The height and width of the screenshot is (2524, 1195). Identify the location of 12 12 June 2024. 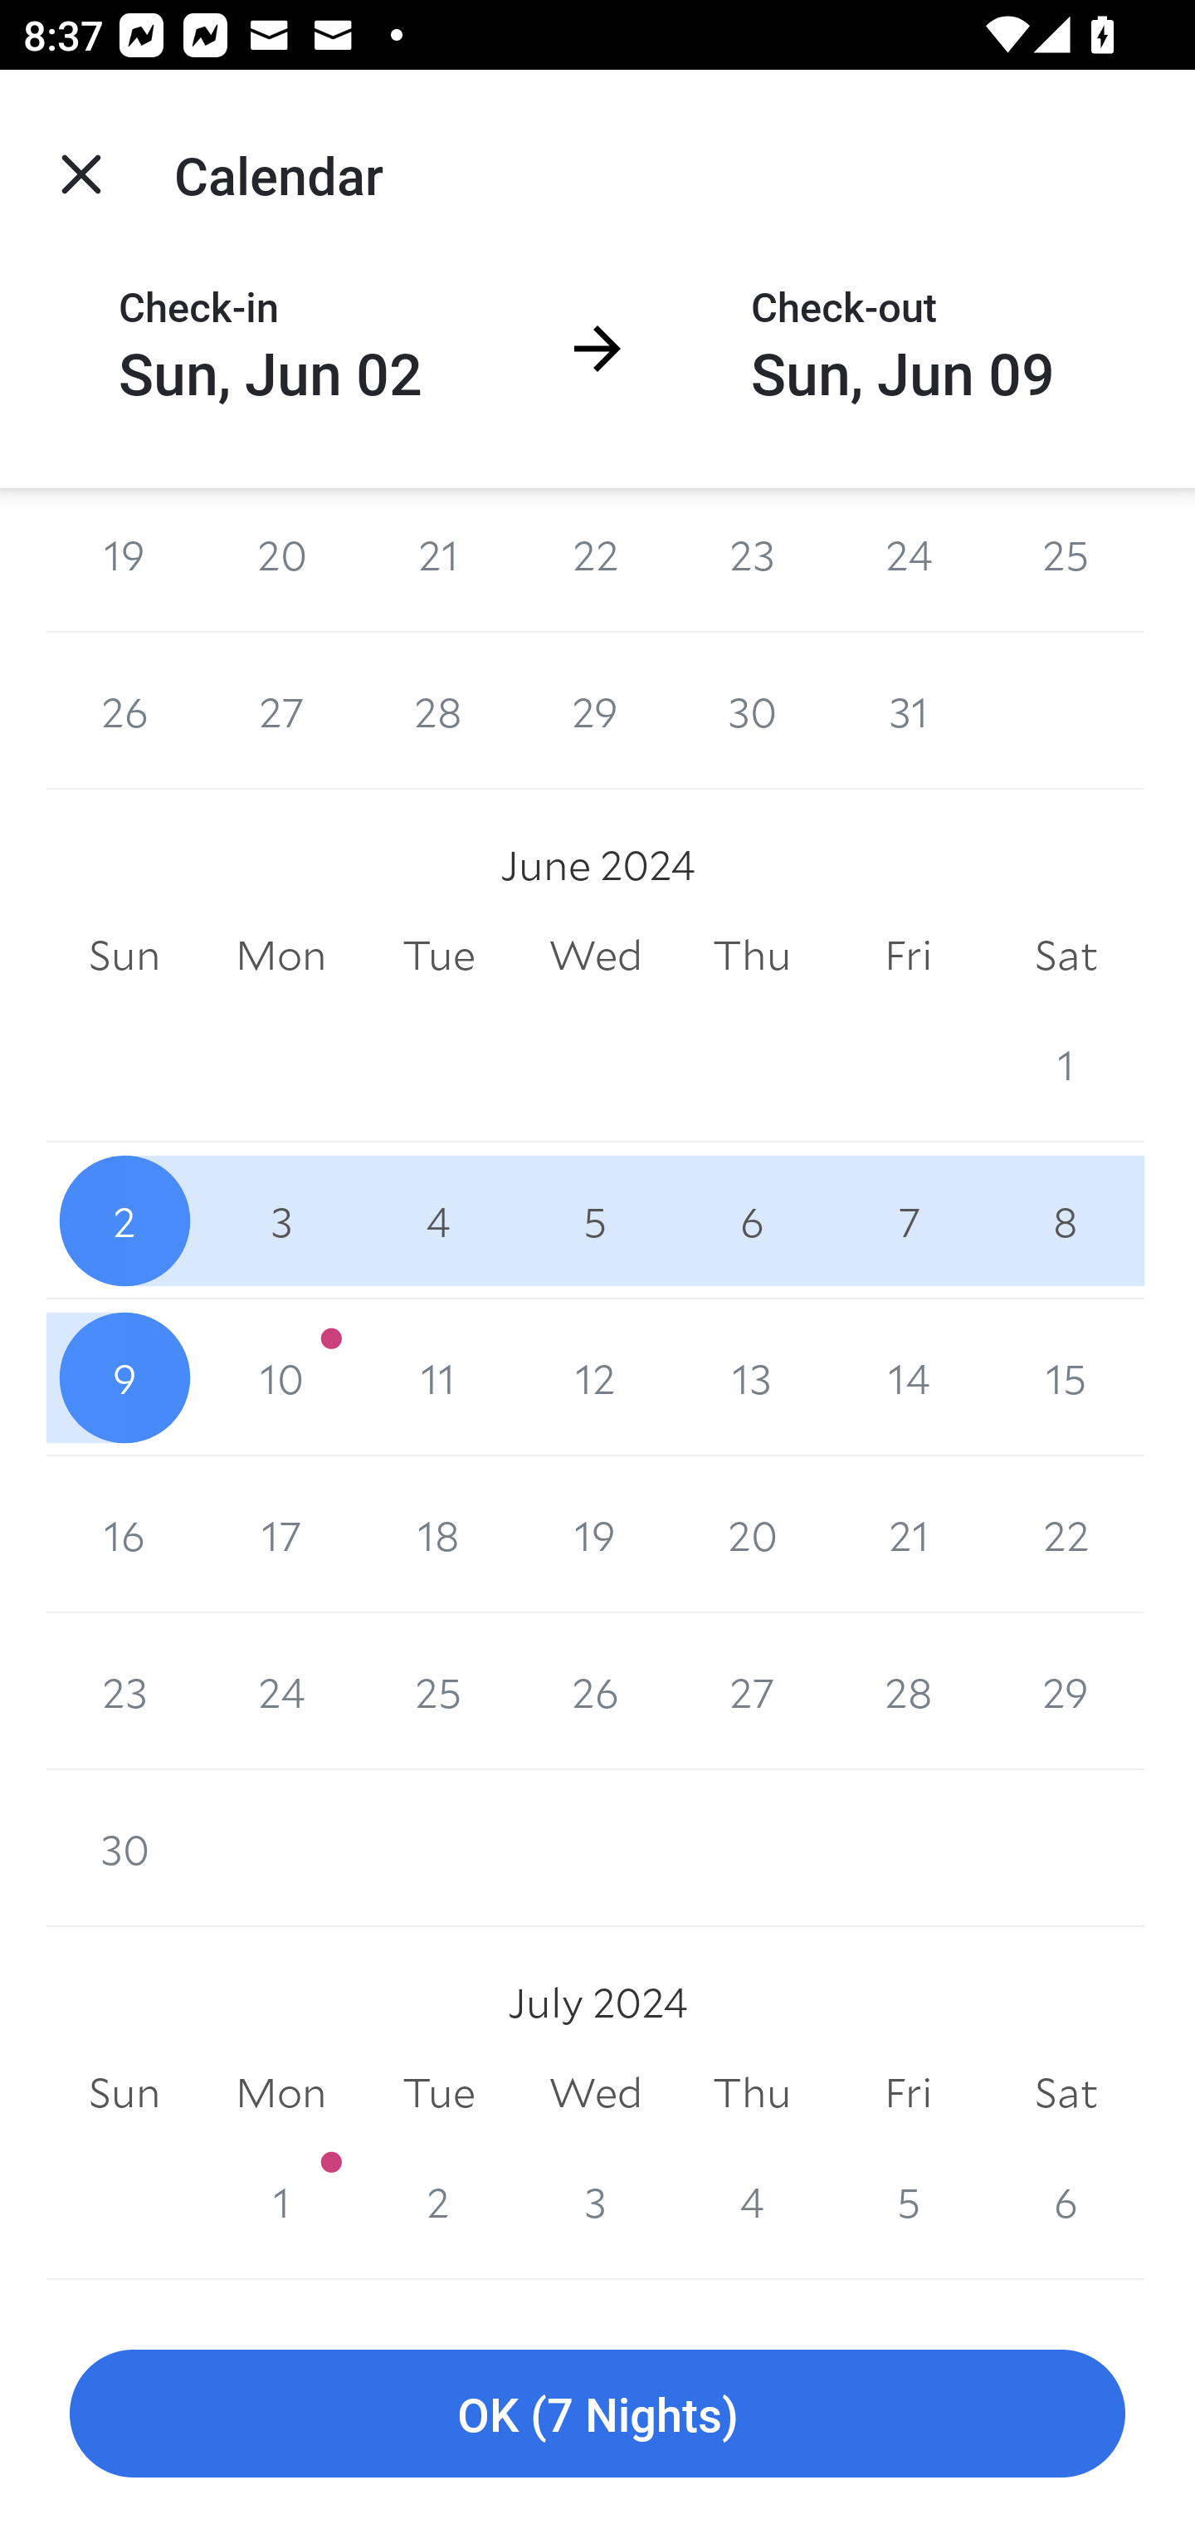
(596, 1378).